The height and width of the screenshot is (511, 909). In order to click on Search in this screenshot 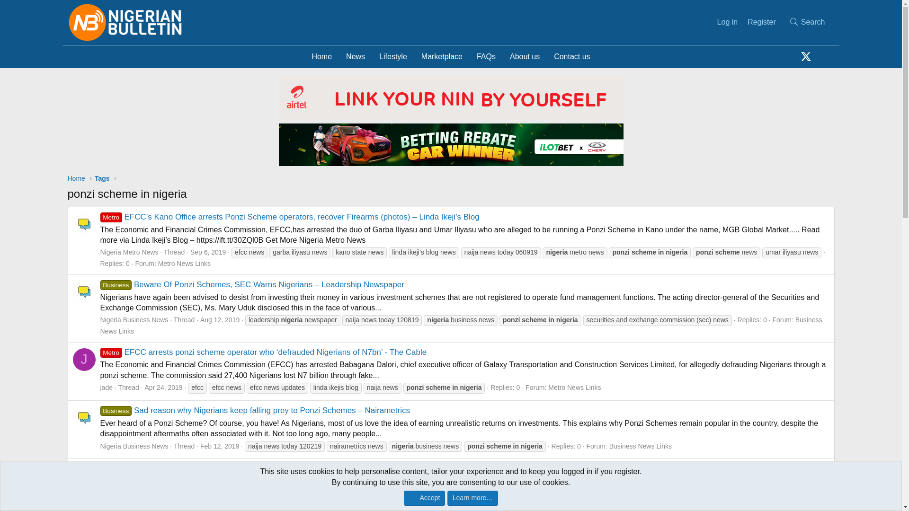, I will do `click(807, 22)`.